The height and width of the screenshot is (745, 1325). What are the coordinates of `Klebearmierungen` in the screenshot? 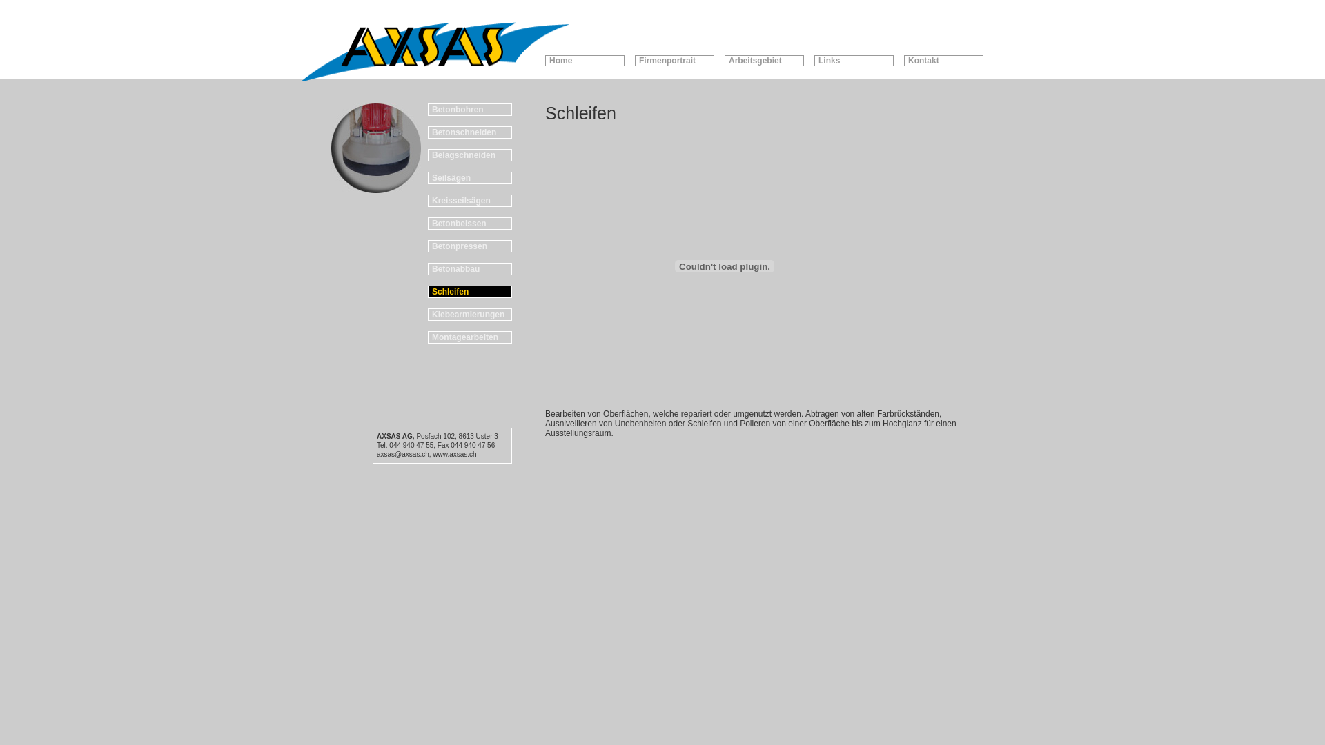 It's located at (470, 315).